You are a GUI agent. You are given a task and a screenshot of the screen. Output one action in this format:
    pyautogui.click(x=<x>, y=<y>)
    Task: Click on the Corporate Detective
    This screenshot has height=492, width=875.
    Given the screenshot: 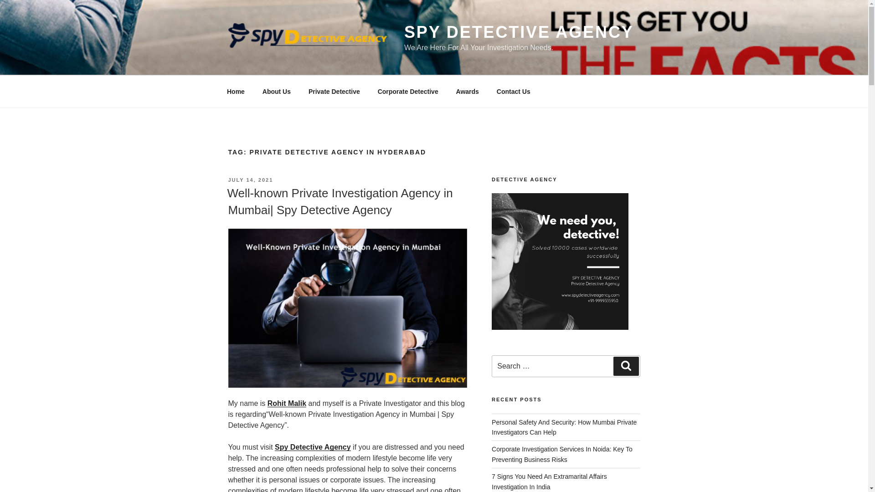 What is the action you would take?
    pyautogui.click(x=407, y=91)
    